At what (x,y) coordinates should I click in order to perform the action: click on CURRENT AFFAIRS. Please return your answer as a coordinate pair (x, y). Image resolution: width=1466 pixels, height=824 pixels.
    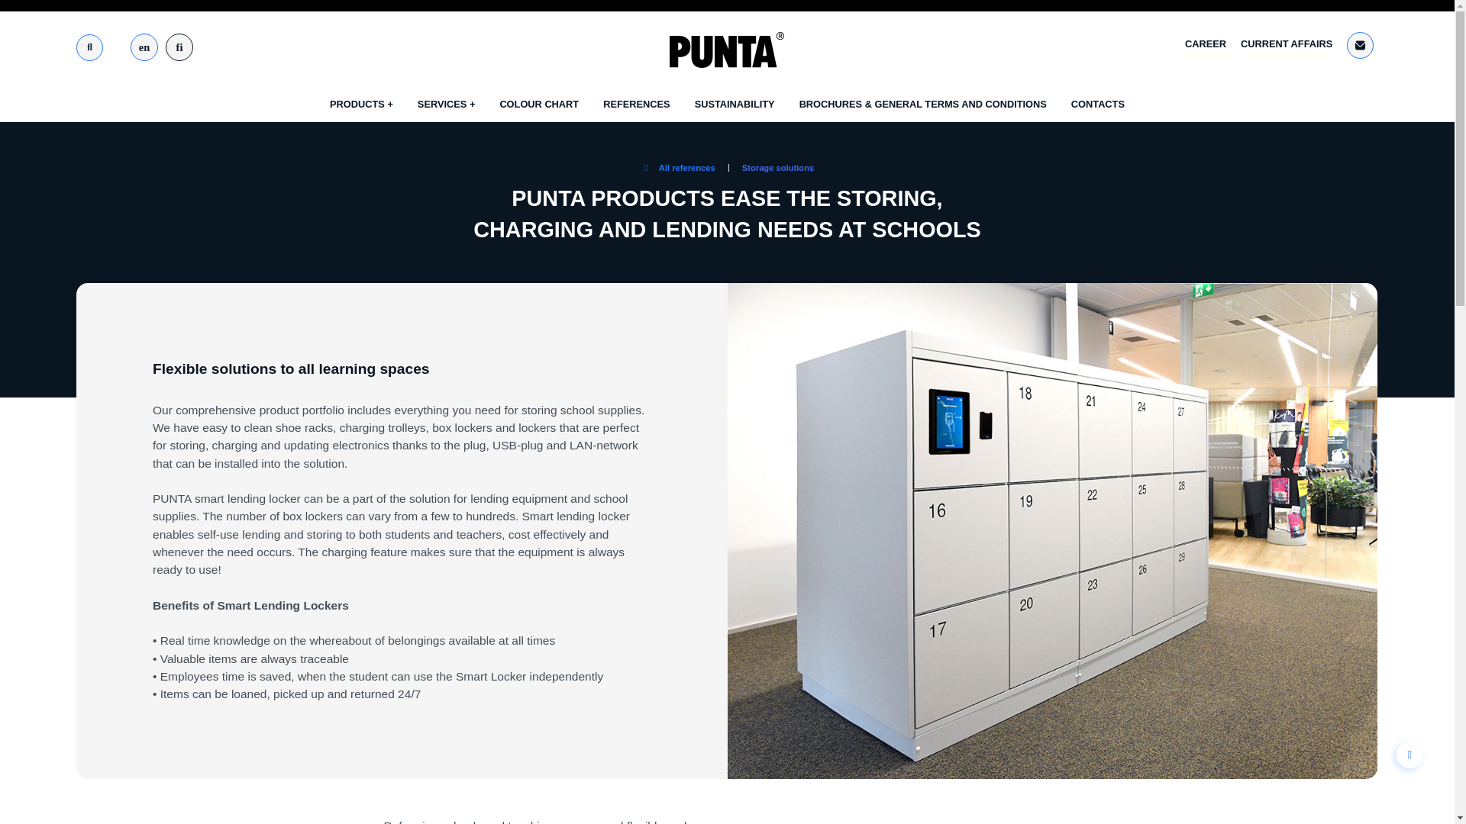
    Looking at the image, I should click on (1286, 46).